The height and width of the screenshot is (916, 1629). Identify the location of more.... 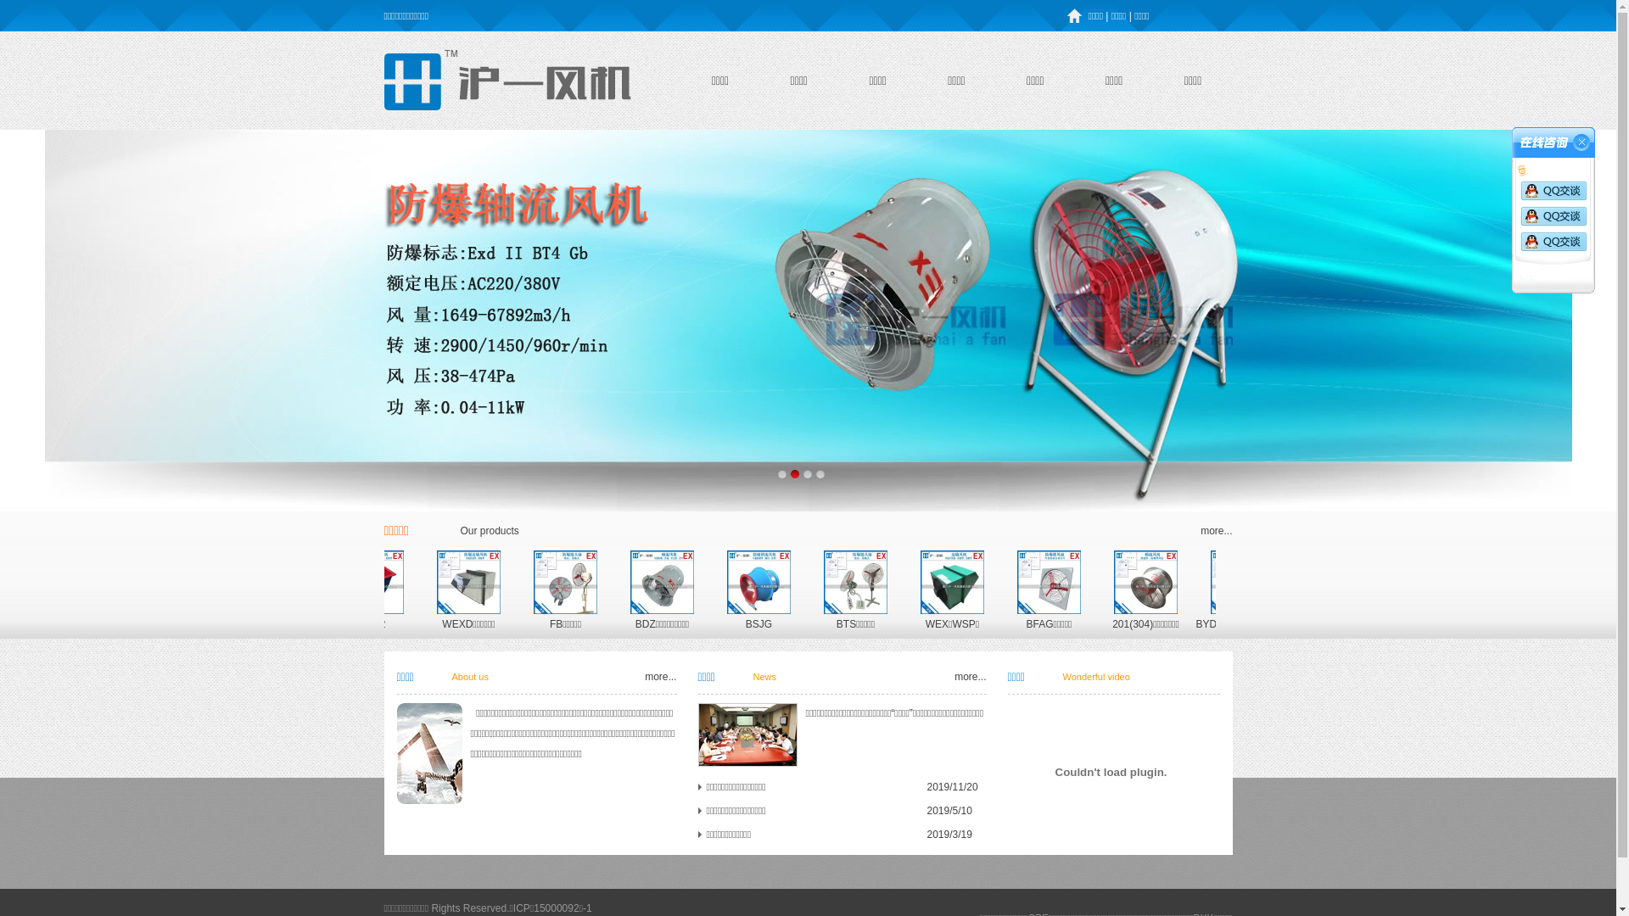
(971, 677).